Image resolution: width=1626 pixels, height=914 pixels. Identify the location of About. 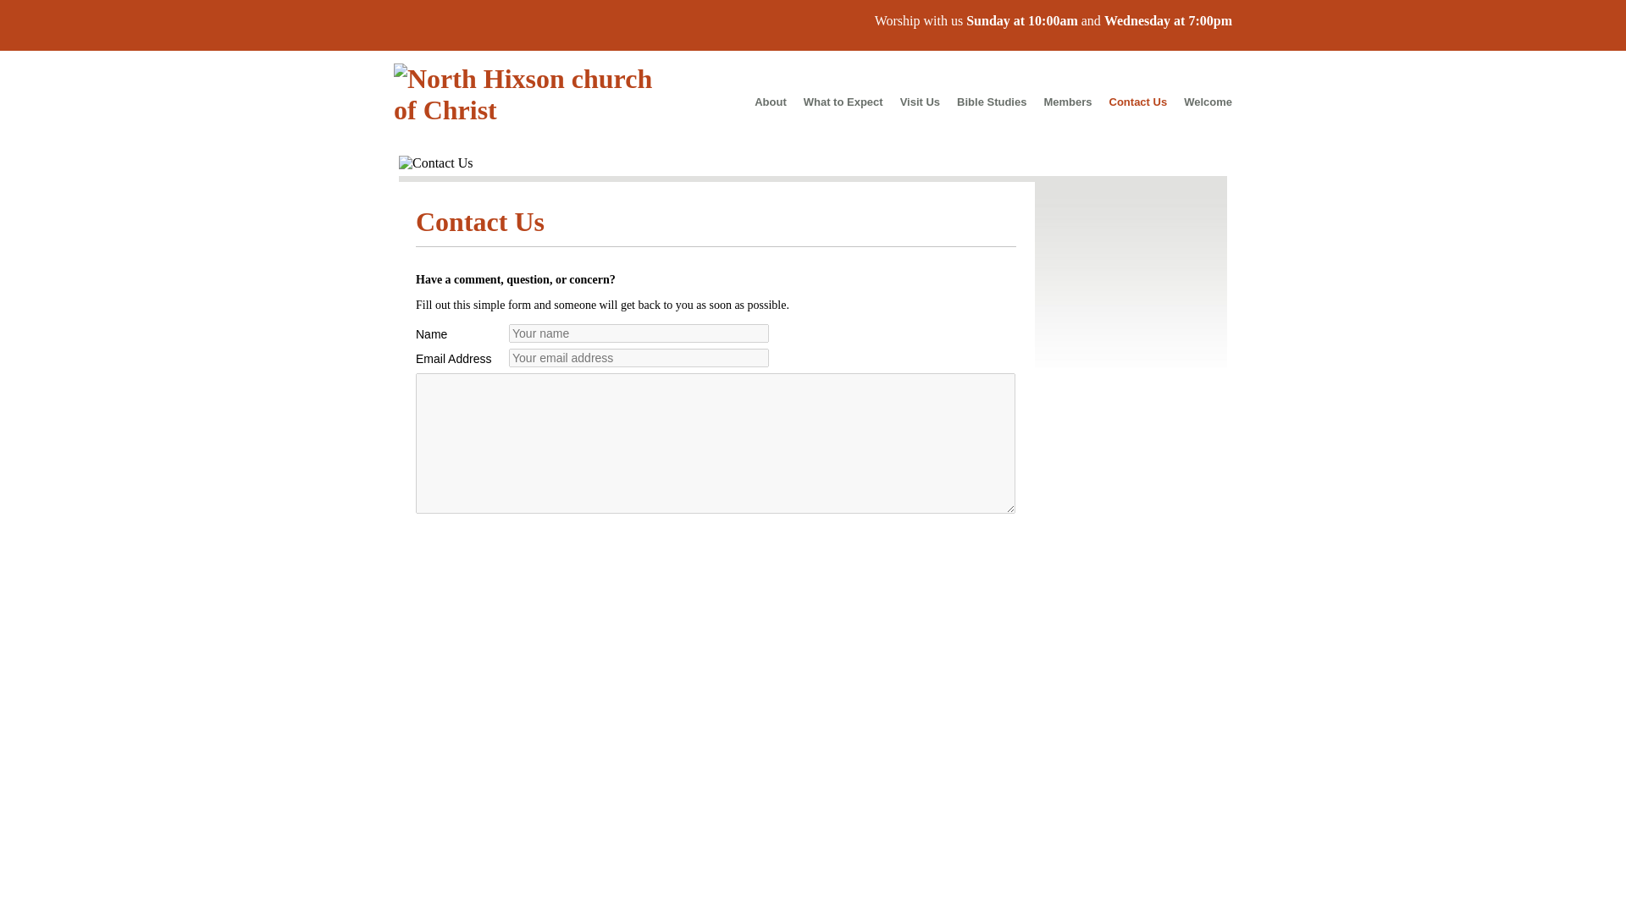
(771, 102).